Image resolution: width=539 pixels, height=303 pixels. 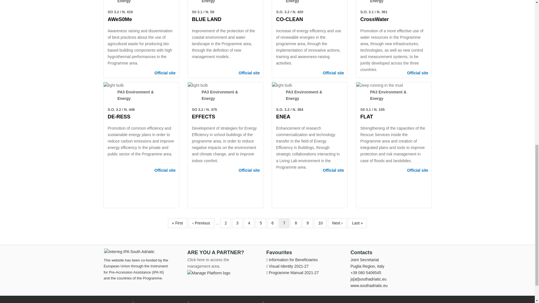 What do you see at coordinates (249, 73) in the screenshot?
I see `Official site` at bounding box center [249, 73].